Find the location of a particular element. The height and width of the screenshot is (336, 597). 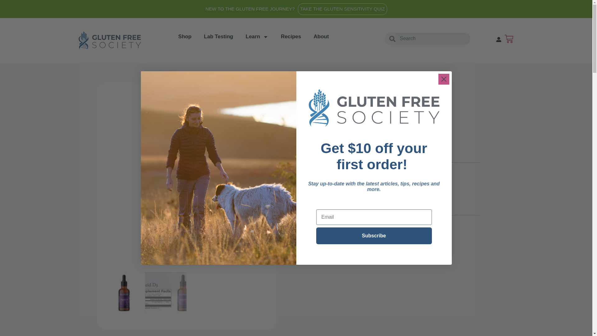

Recipes is located at coordinates (290, 37).